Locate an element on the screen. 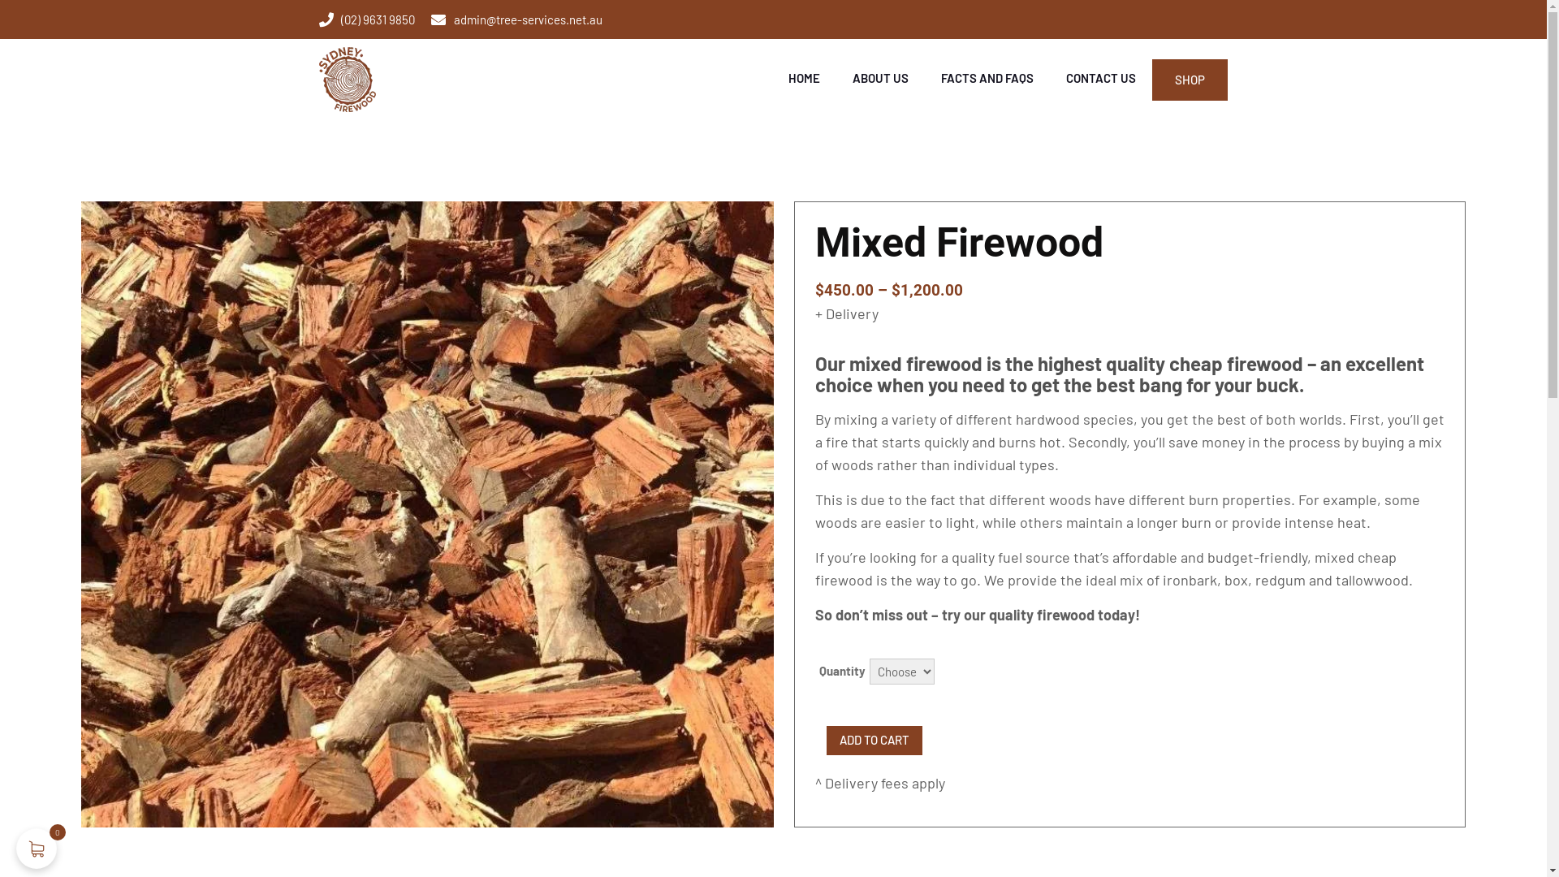 The height and width of the screenshot is (877, 1559). SHOP is located at coordinates (1190, 80).